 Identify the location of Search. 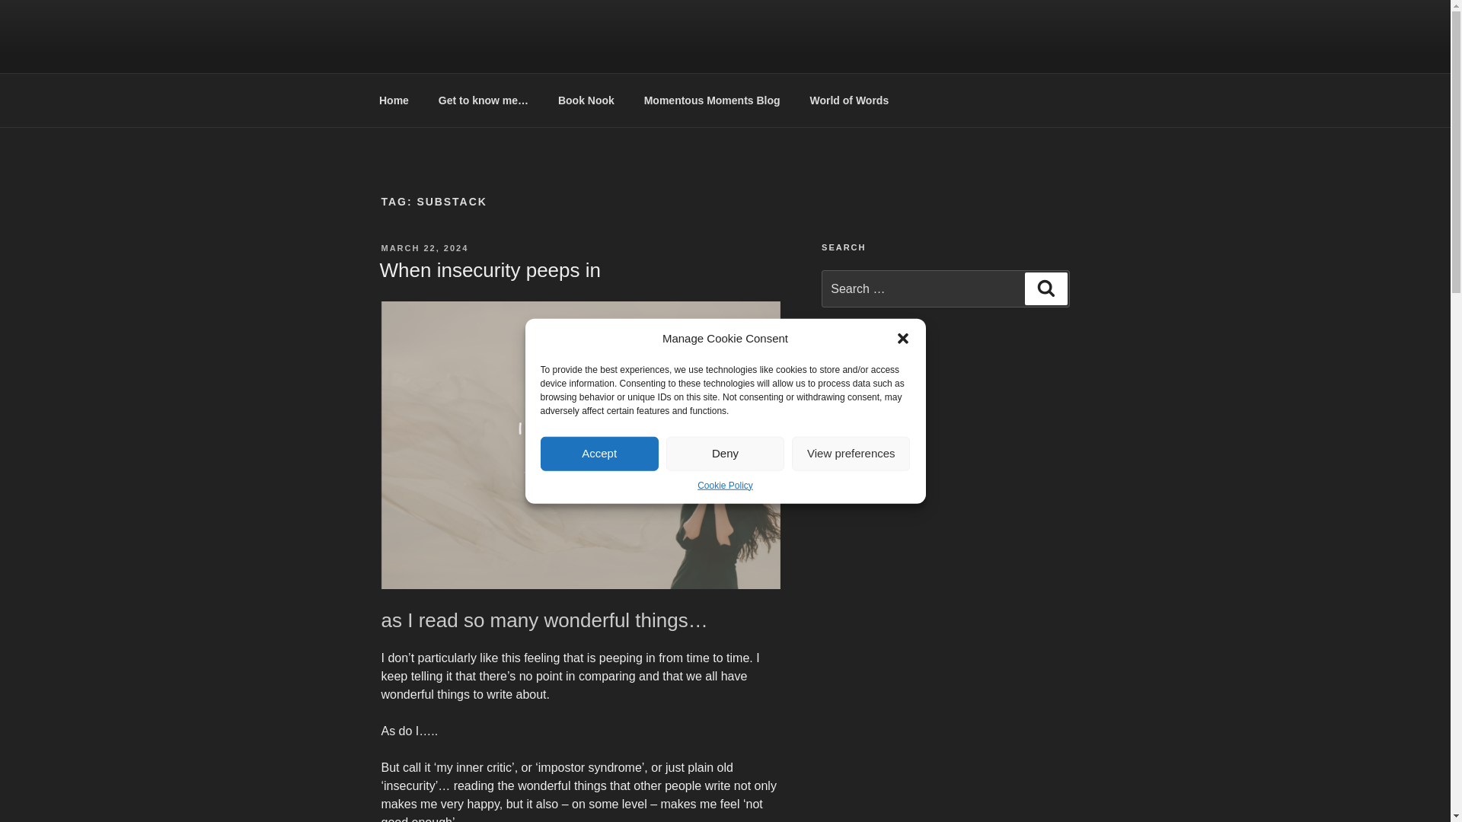
(1045, 288).